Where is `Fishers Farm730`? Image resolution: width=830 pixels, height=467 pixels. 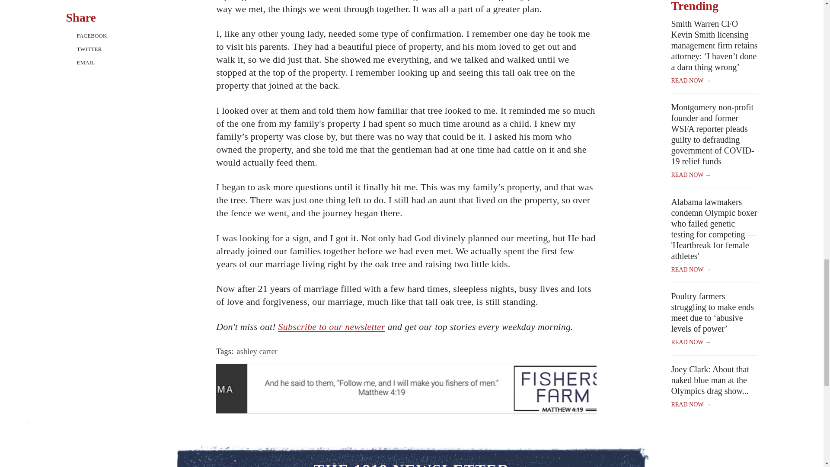 Fishers Farm730 is located at coordinates (406, 380).